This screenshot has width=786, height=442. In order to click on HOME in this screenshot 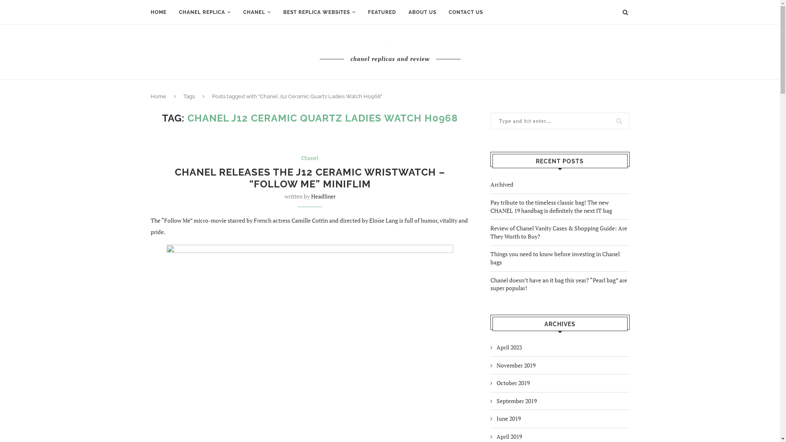, I will do `click(159, 12)`.